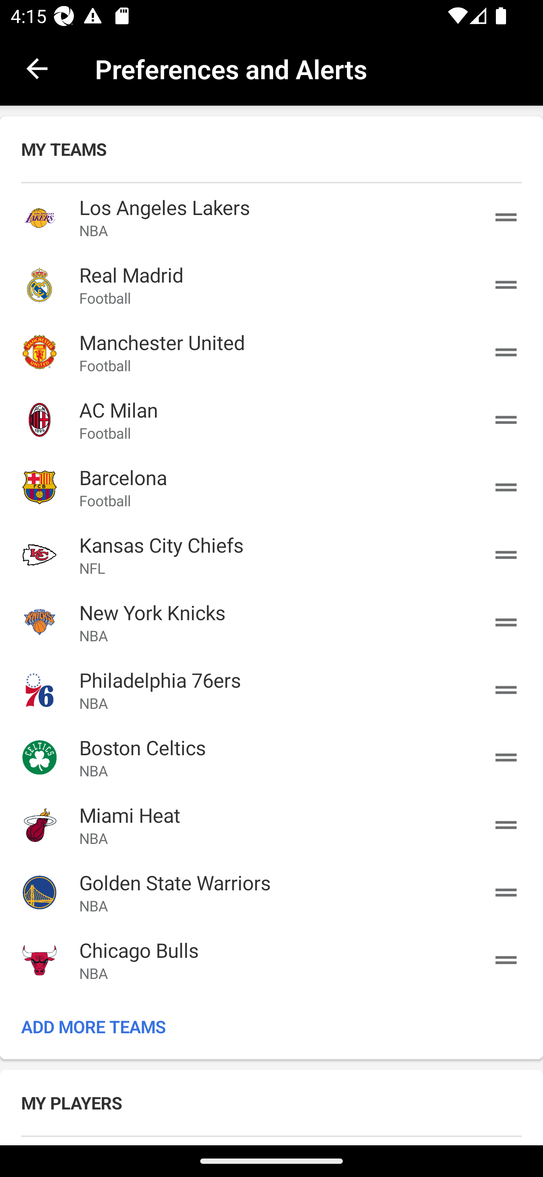 This screenshot has width=543, height=1177. I want to click on ADD MORE TEAMS, so click(271, 1026).